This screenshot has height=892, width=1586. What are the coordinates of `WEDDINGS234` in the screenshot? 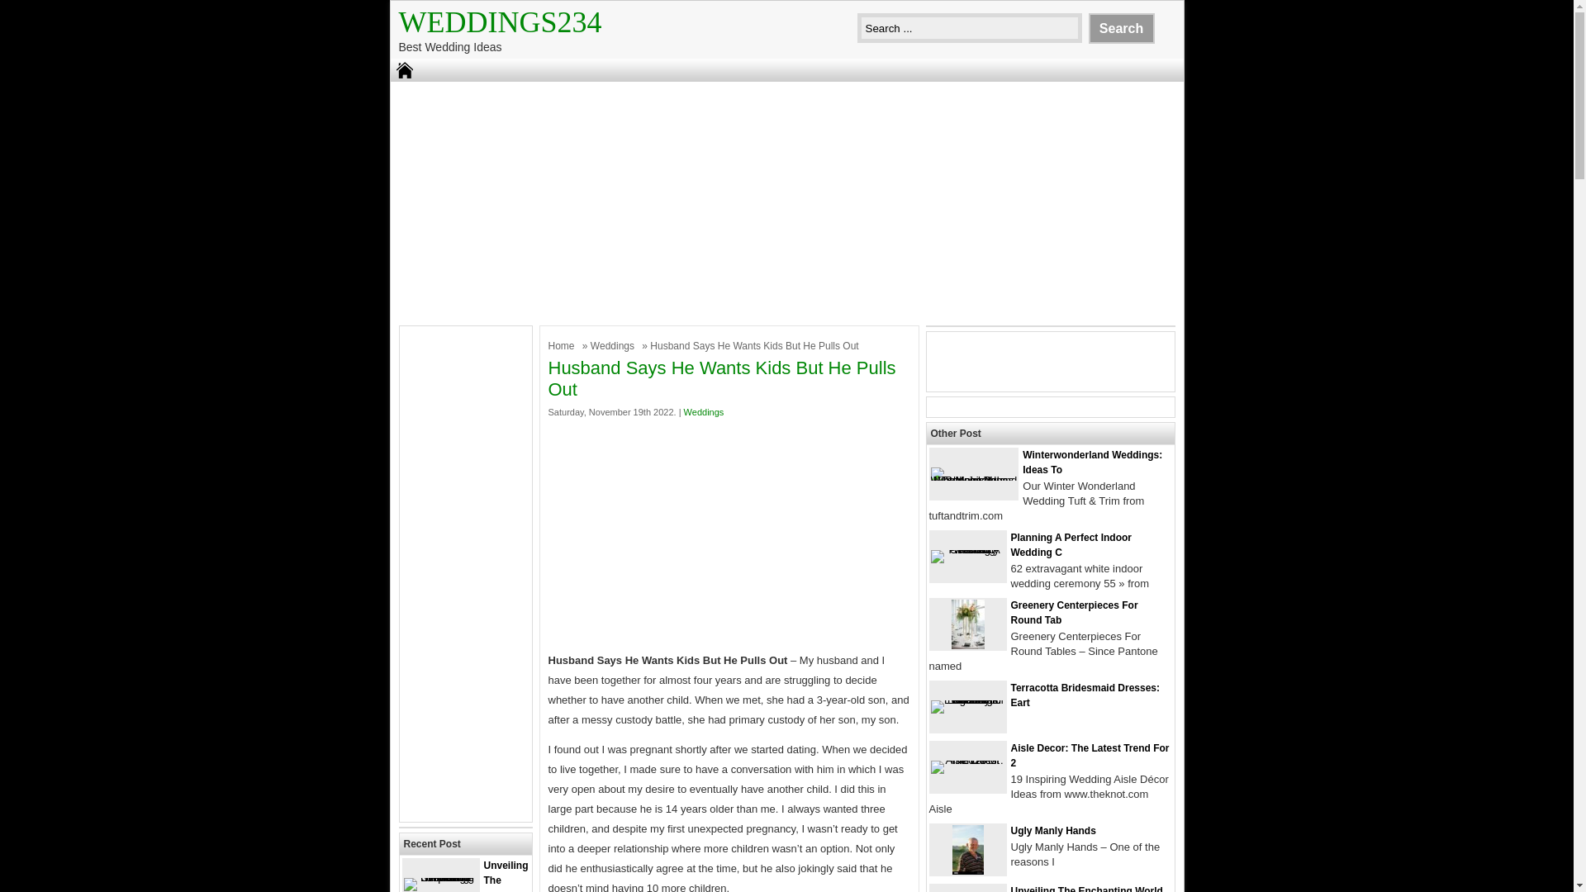 It's located at (499, 21).